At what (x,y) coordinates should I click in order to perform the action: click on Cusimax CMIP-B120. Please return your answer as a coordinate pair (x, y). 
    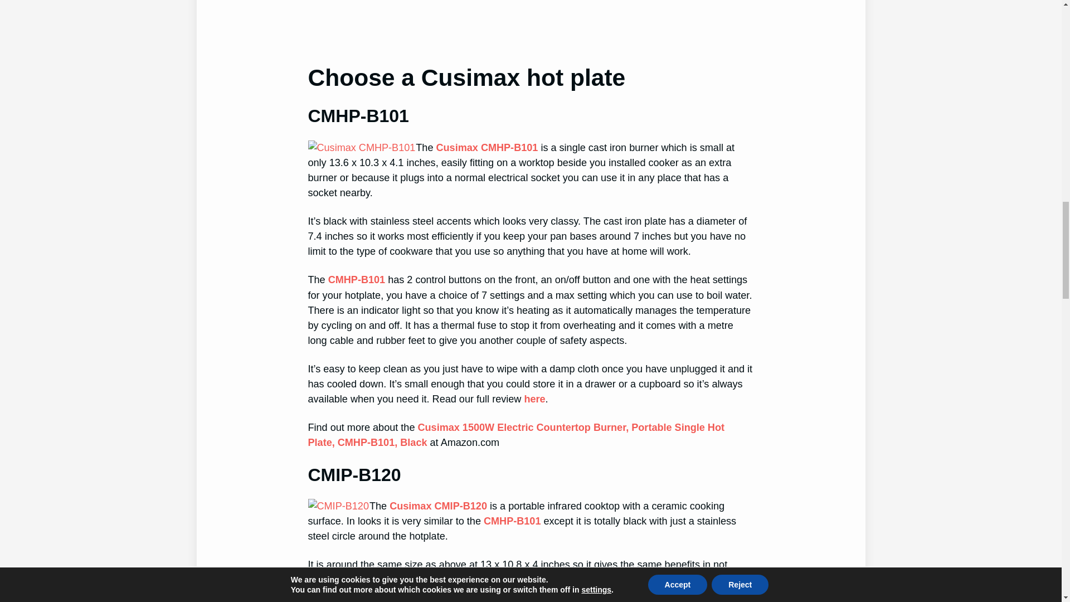
    Looking at the image, I should click on (438, 506).